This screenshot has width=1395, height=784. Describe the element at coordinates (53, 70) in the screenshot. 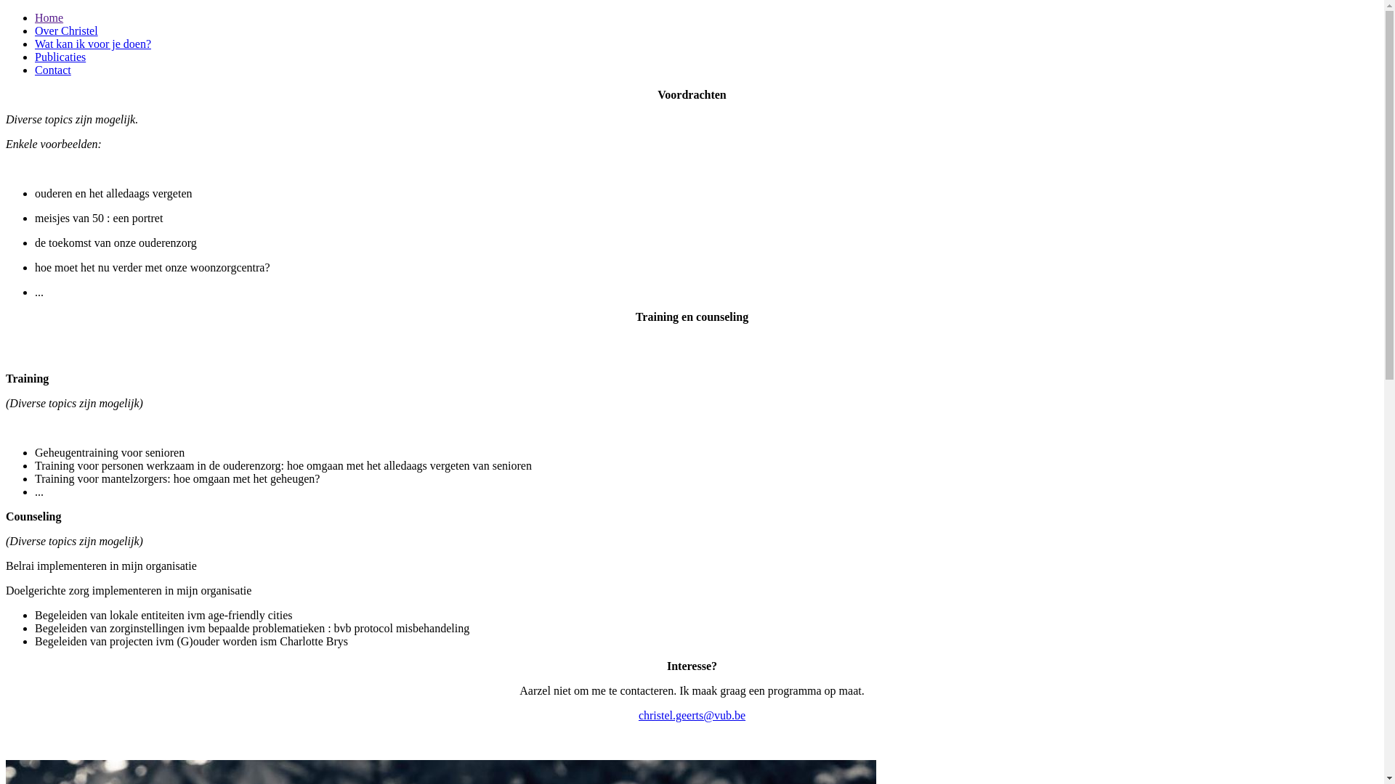

I see `Contact` at that location.